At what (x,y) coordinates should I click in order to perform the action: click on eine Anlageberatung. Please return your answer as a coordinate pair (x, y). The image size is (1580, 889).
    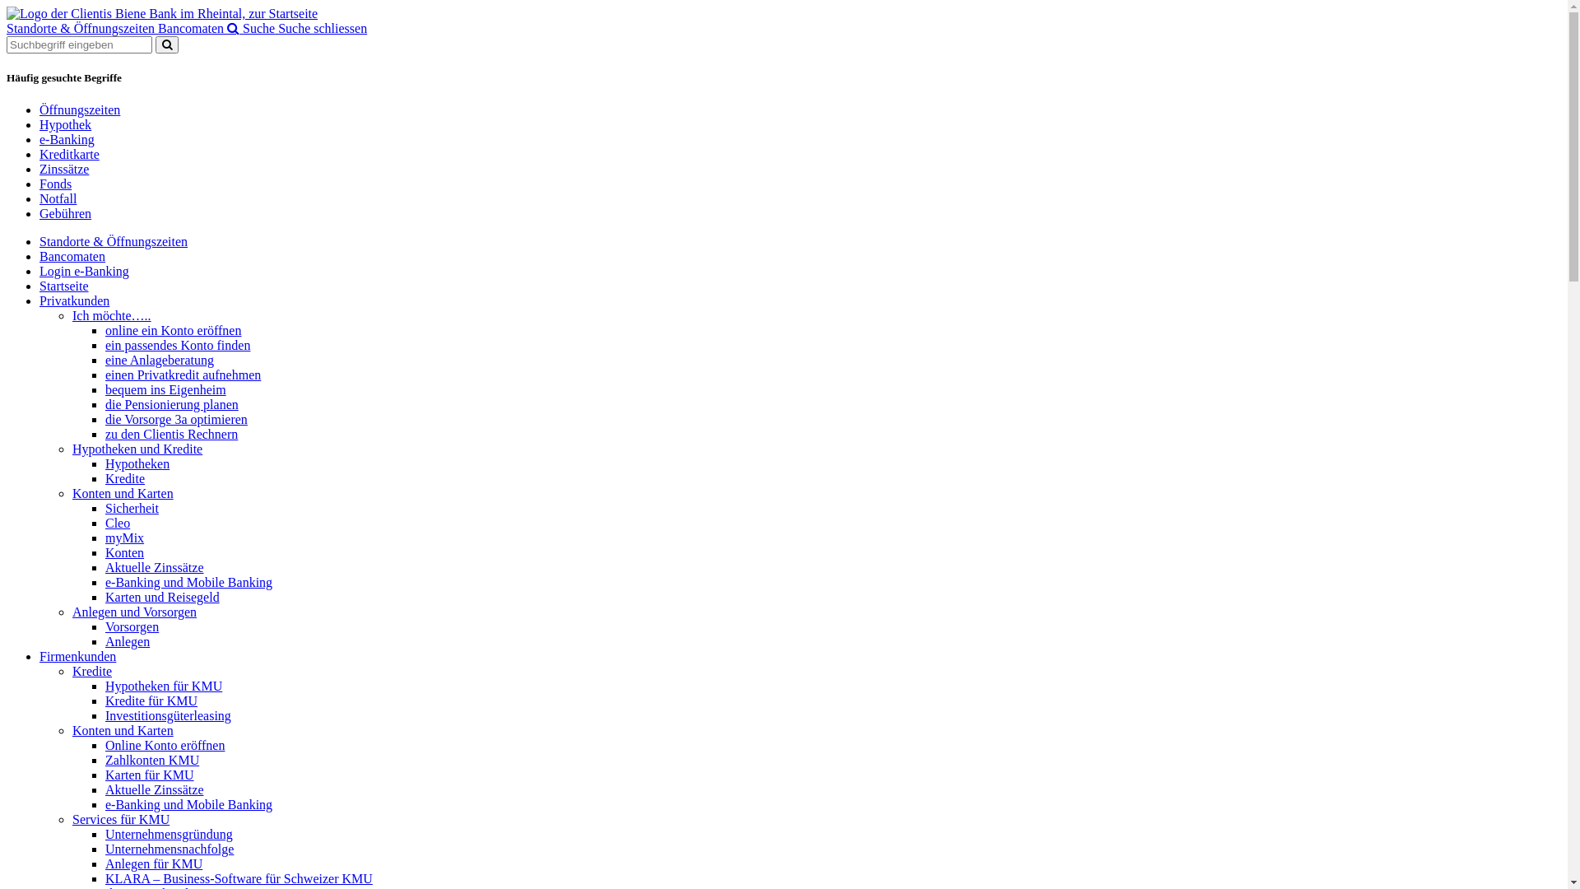
    Looking at the image, I should click on (833, 361).